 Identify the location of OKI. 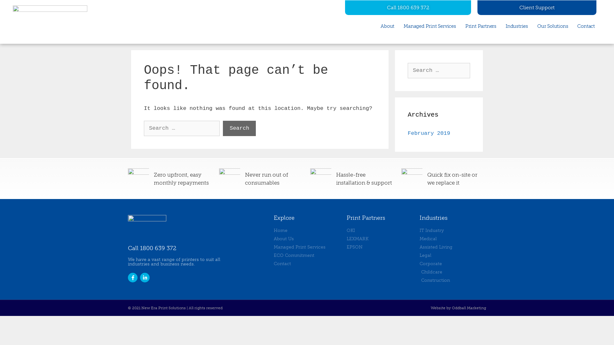
(380, 231).